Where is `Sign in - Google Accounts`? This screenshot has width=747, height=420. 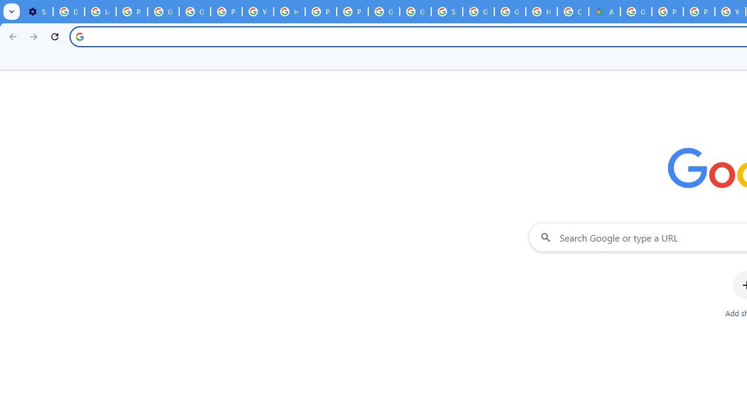
Sign in - Google Accounts is located at coordinates (447, 12).